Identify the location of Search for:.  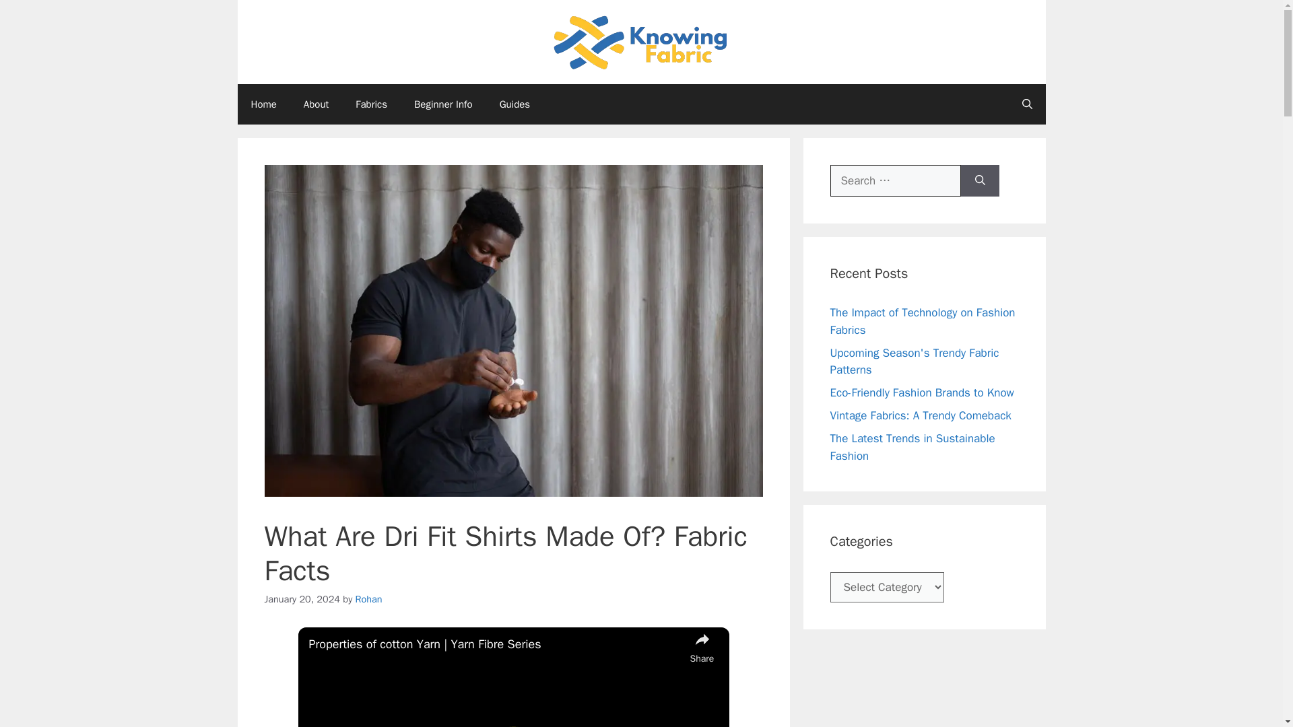
(895, 180).